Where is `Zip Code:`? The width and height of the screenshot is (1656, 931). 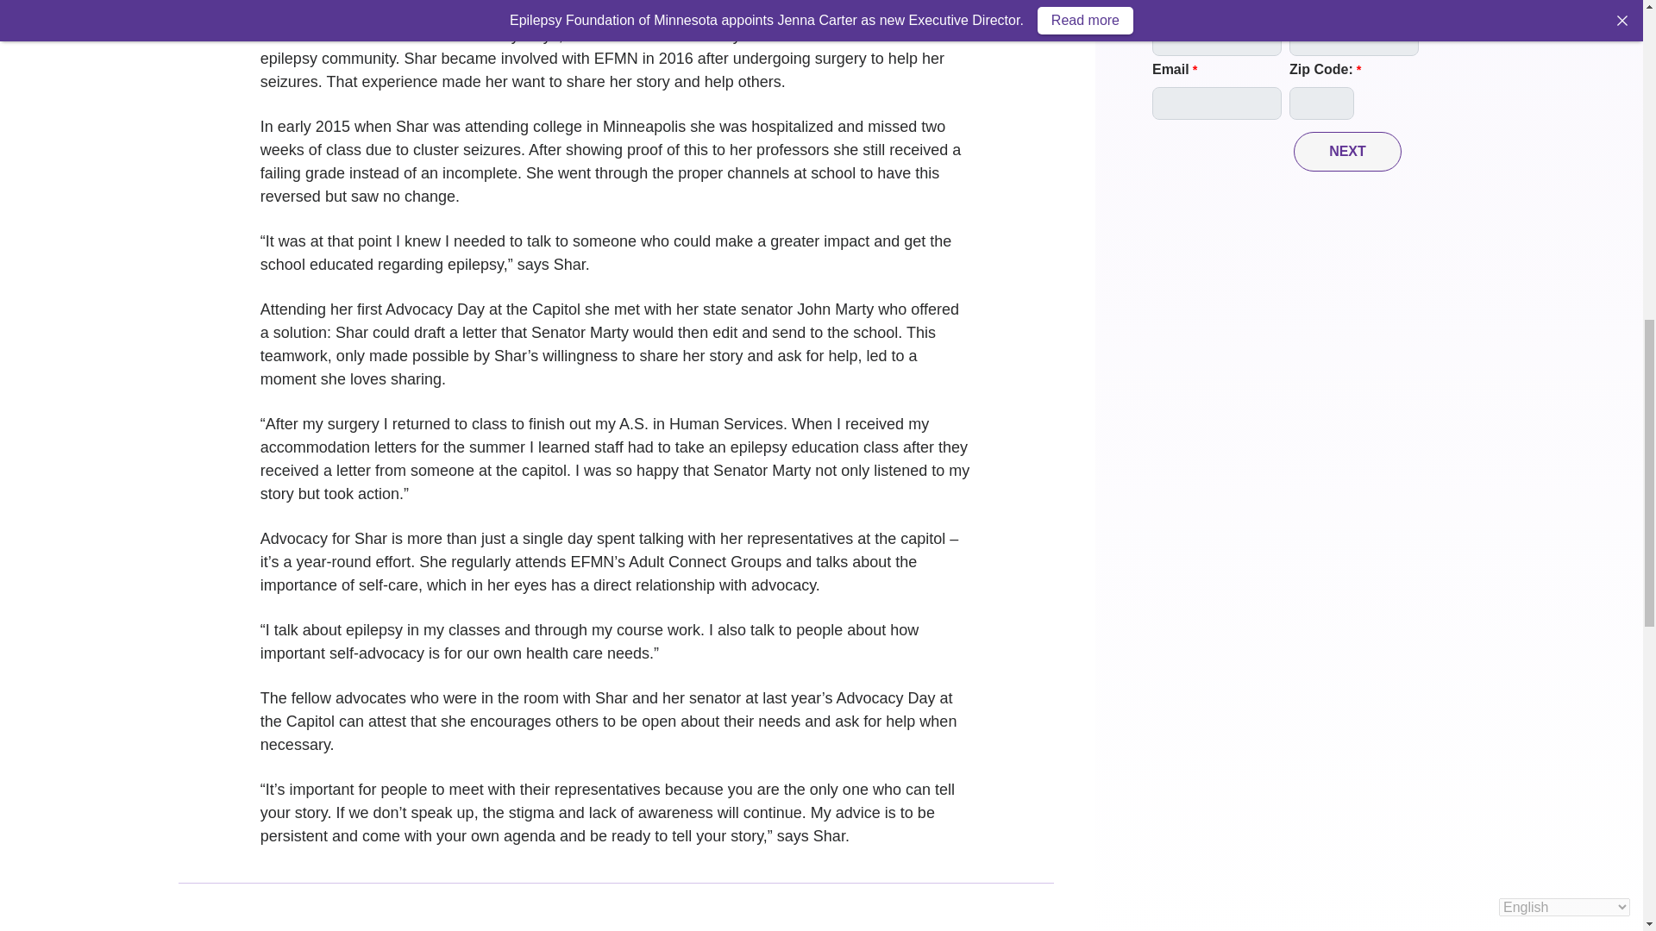 Zip Code: is located at coordinates (1321, 103).